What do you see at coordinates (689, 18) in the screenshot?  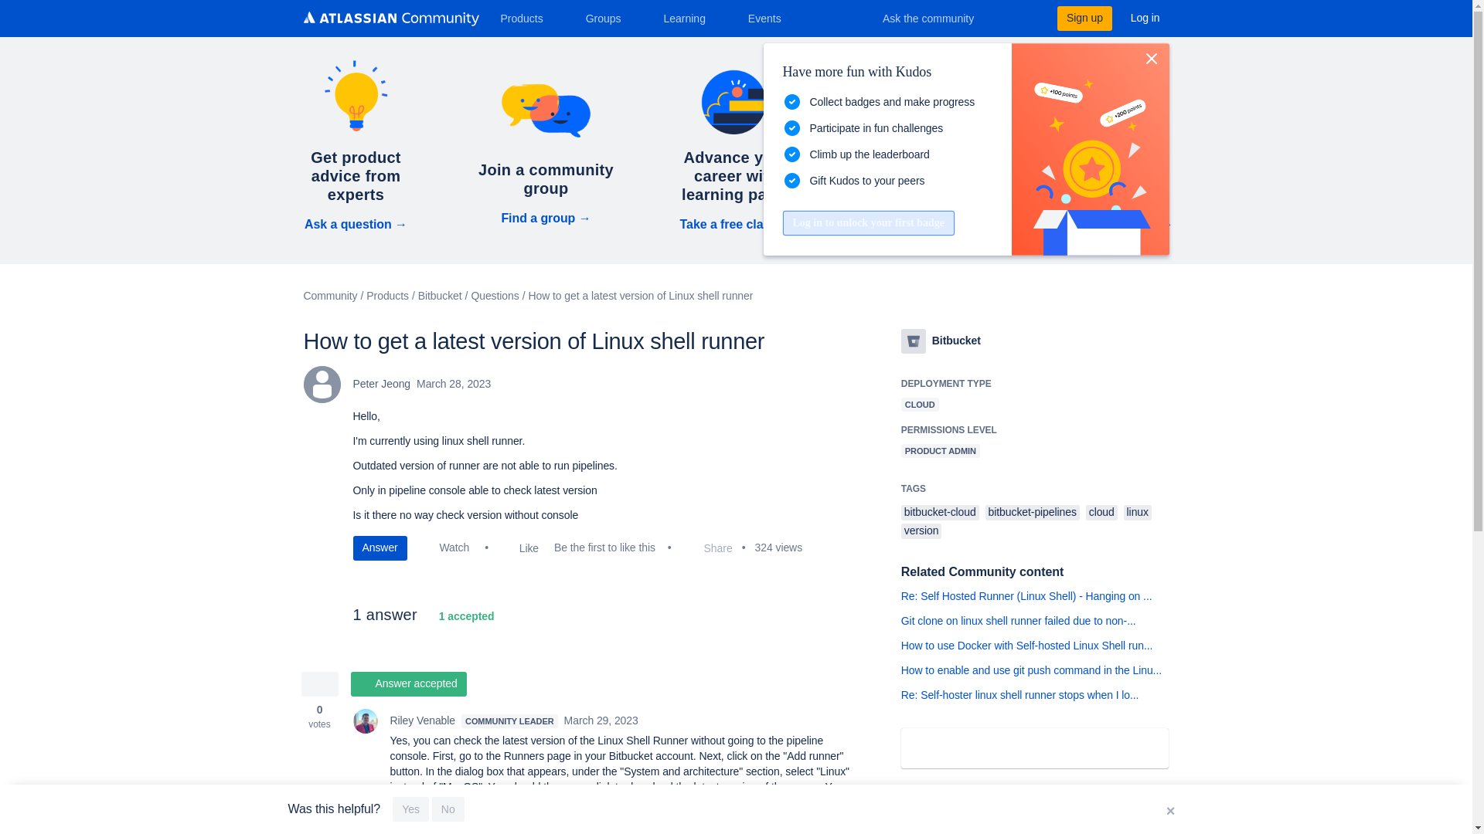 I see `Learning` at bounding box center [689, 18].